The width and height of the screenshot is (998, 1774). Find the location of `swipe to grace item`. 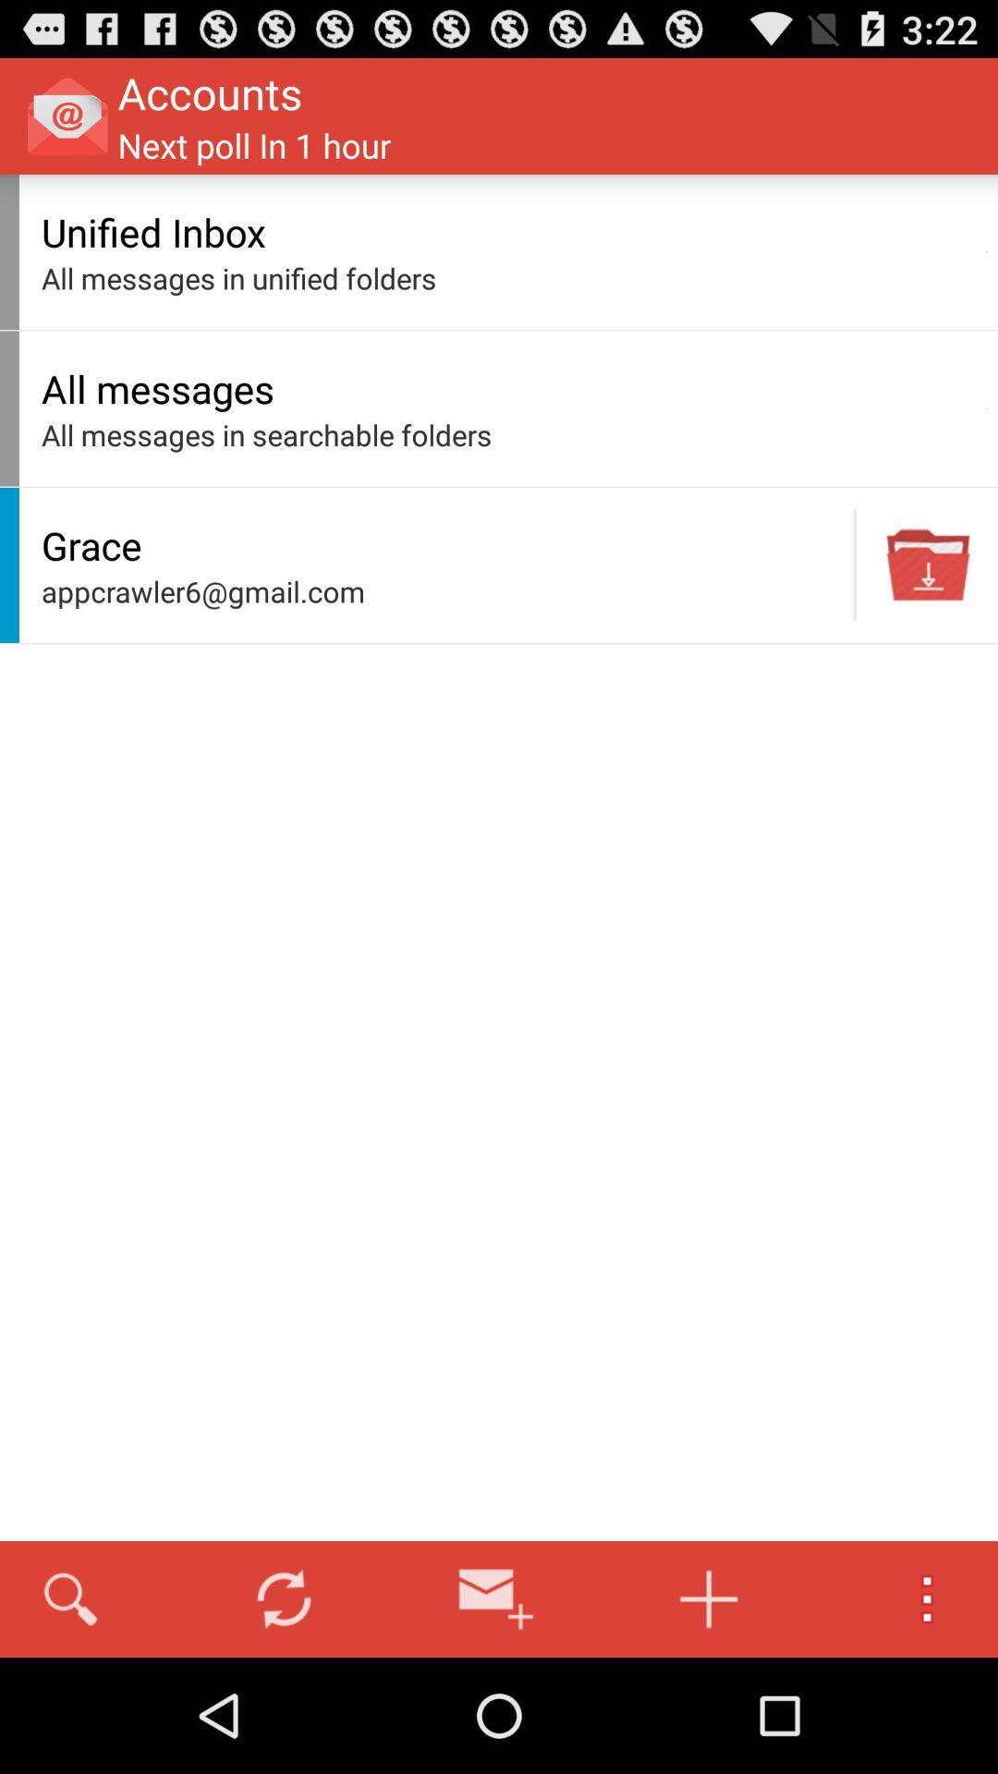

swipe to grace item is located at coordinates (443, 545).